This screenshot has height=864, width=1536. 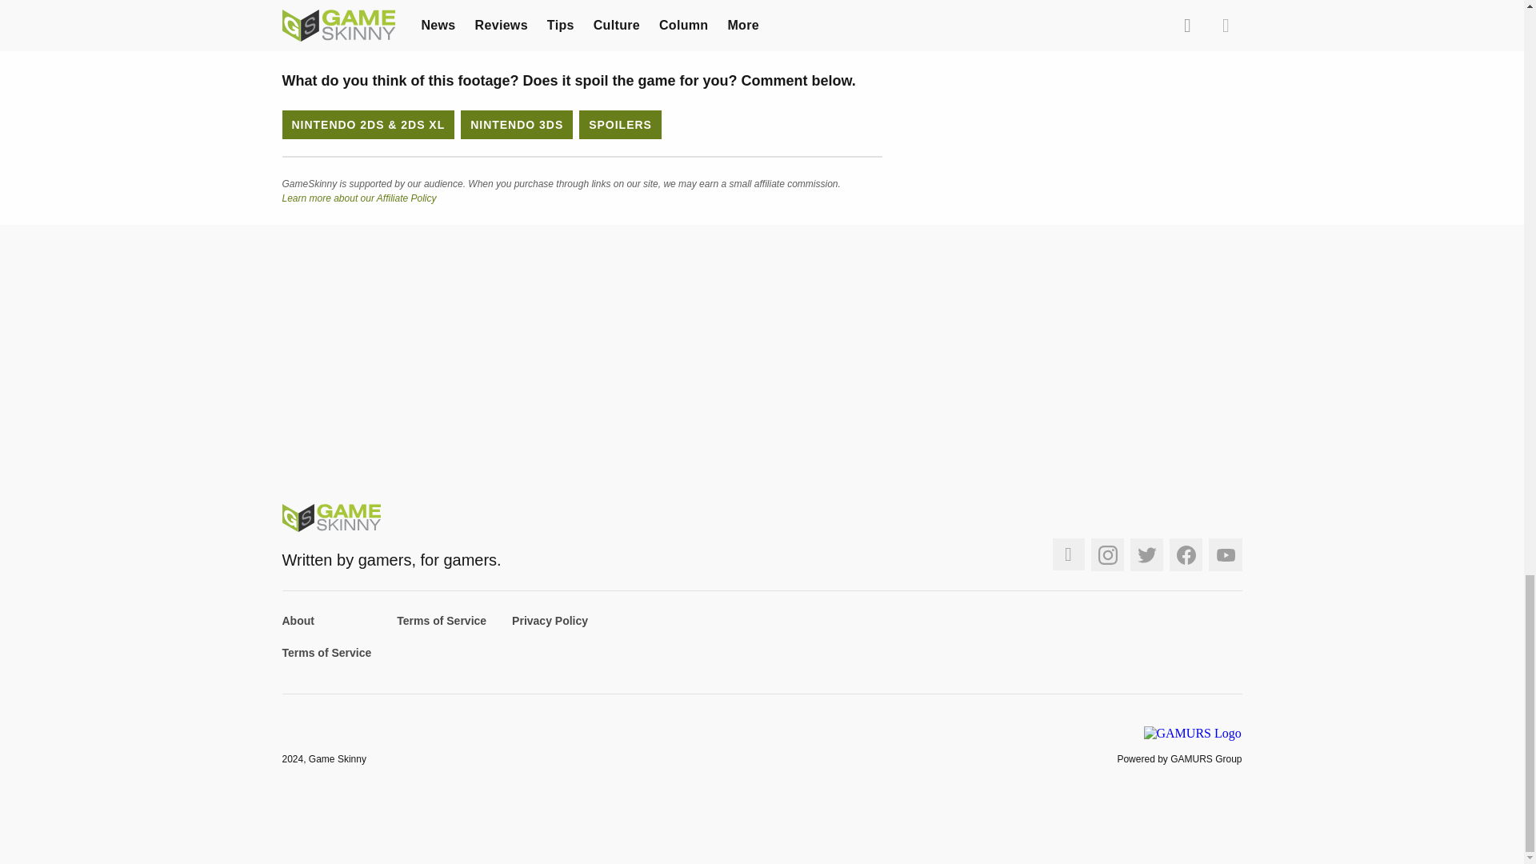 What do you see at coordinates (358, 198) in the screenshot?
I see `Learn more about our Affiliate Policy` at bounding box center [358, 198].